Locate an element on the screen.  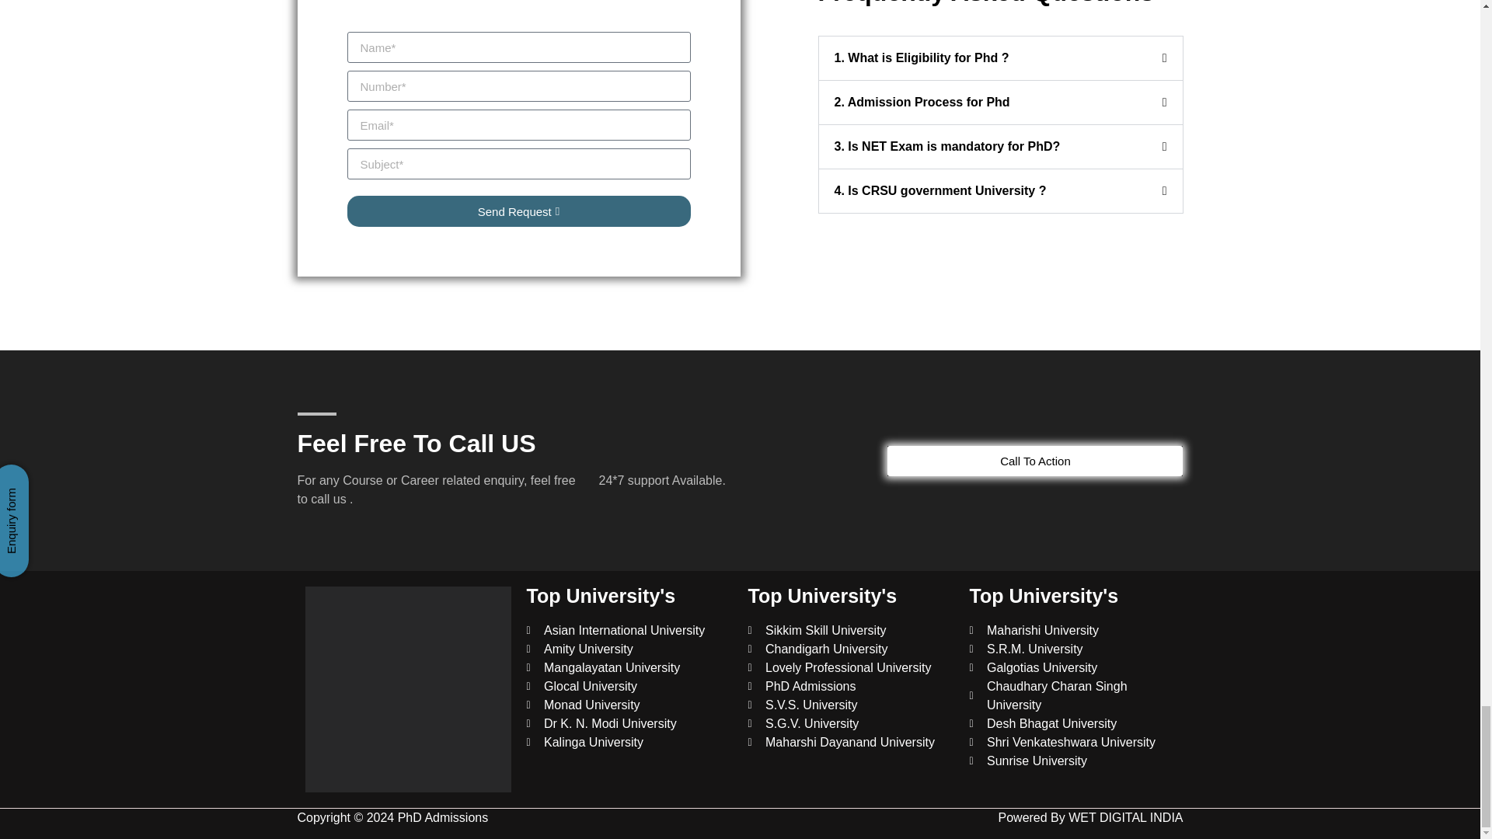
Amity University is located at coordinates (629, 649).